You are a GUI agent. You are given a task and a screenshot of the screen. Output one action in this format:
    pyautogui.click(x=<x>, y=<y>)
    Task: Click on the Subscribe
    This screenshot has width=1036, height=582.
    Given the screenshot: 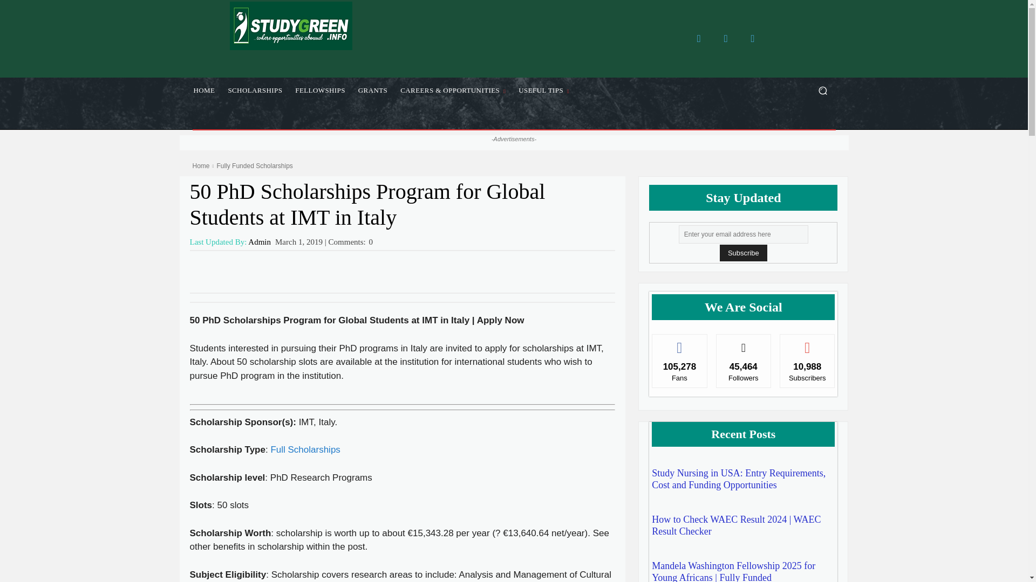 What is the action you would take?
    pyautogui.click(x=744, y=252)
    